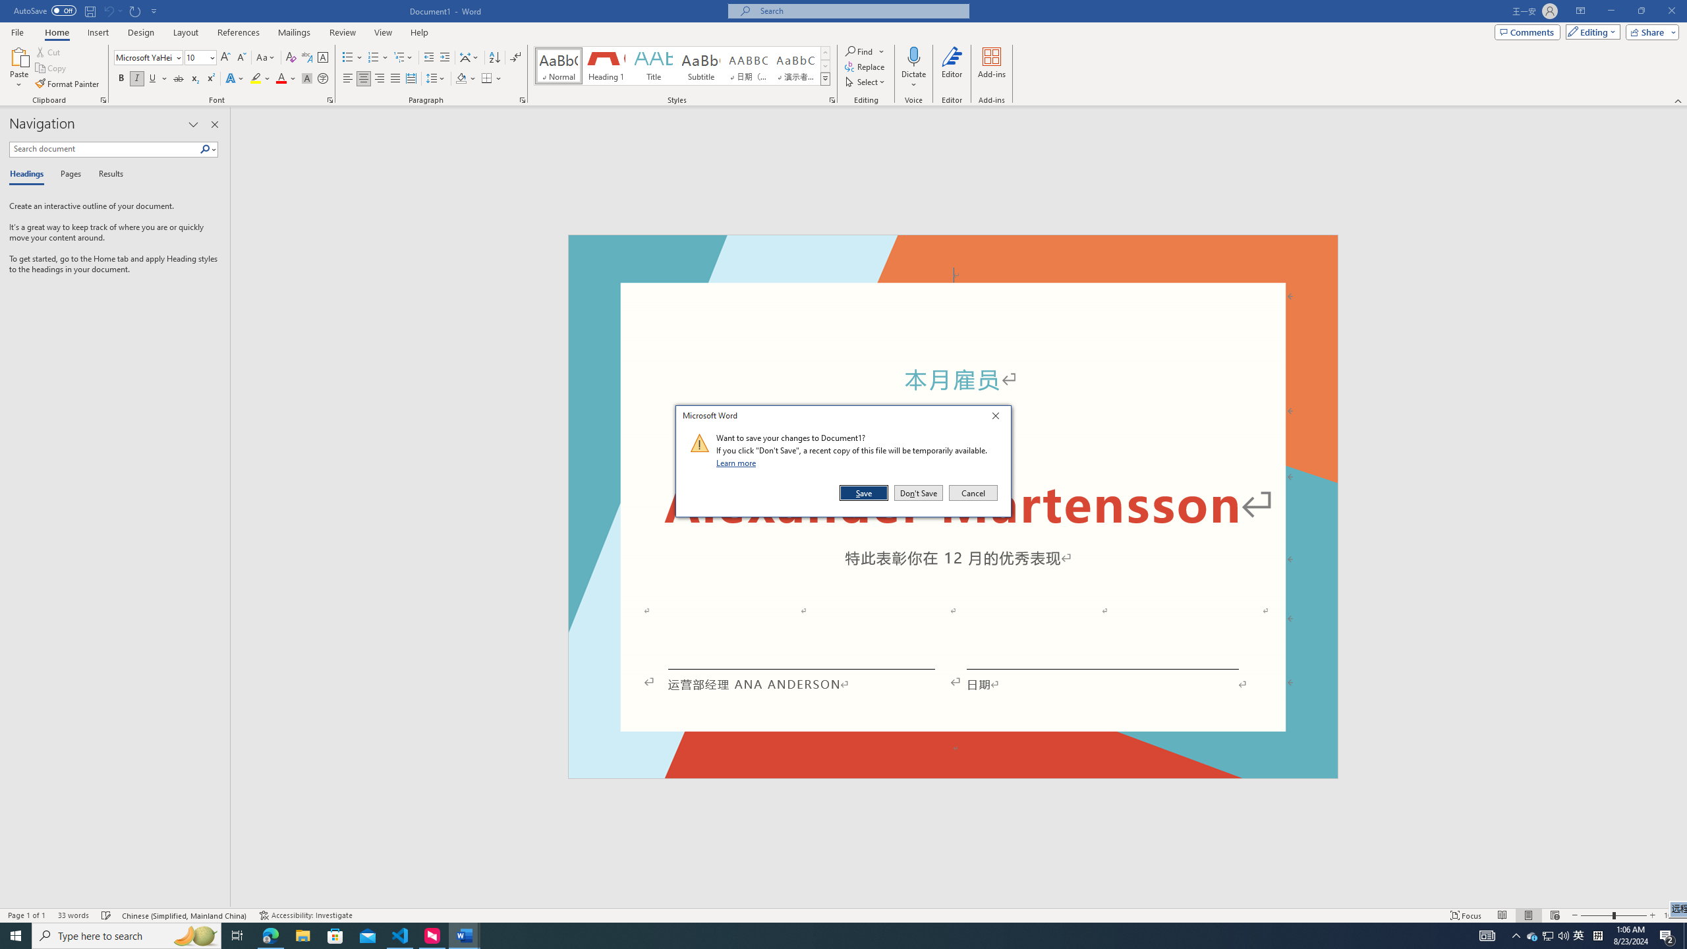  Describe the element at coordinates (260, 79) in the screenshot. I see `Text Highlight Color` at that location.